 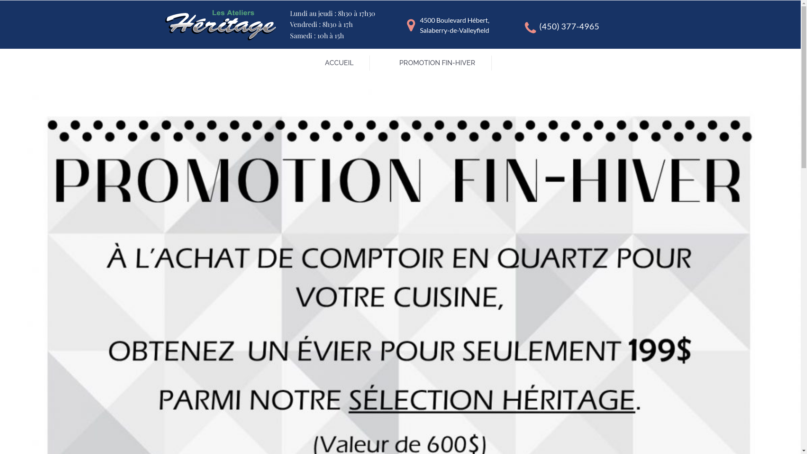 I want to click on PROMOTION FIN-HIVER, so click(x=437, y=63).